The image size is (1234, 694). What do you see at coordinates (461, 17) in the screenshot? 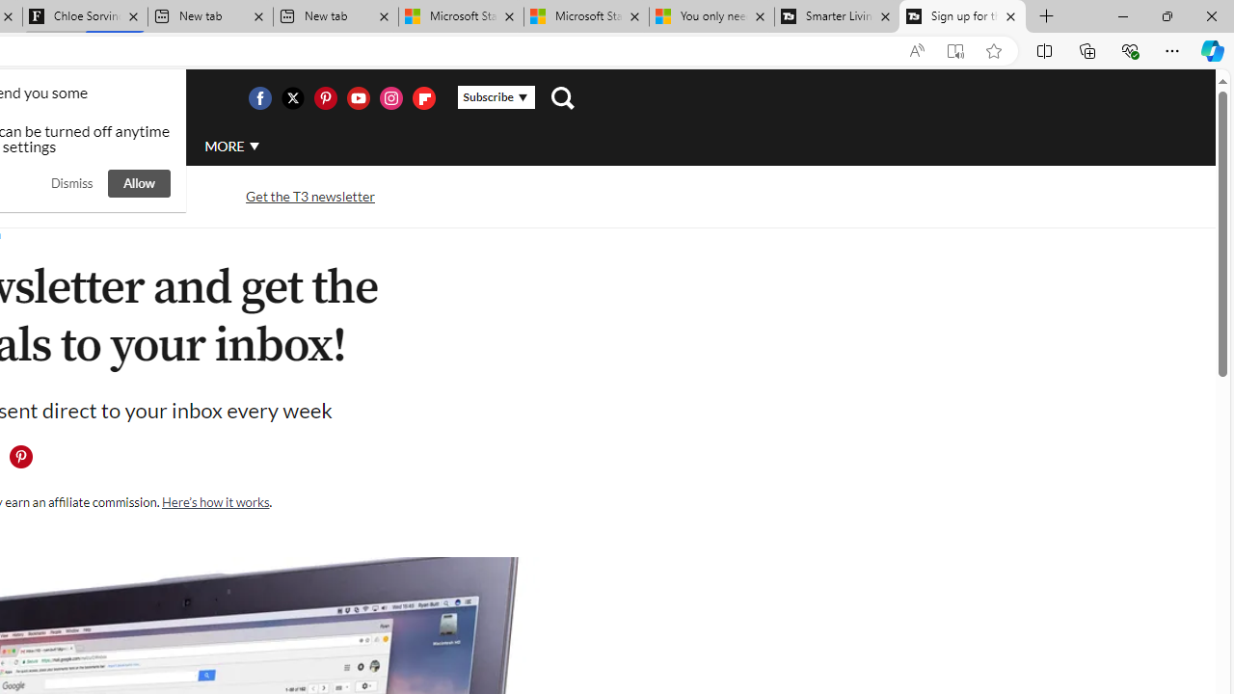
I see `Microsoft Start Sports` at bounding box center [461, 17].